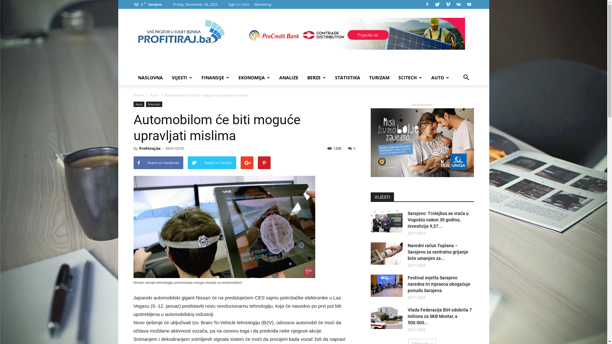 This screenshot has height=344, width=612. What do you see at coordinates (427, 4) in the screenshot?
I see `Facebook` at bounding box center [427, 4].